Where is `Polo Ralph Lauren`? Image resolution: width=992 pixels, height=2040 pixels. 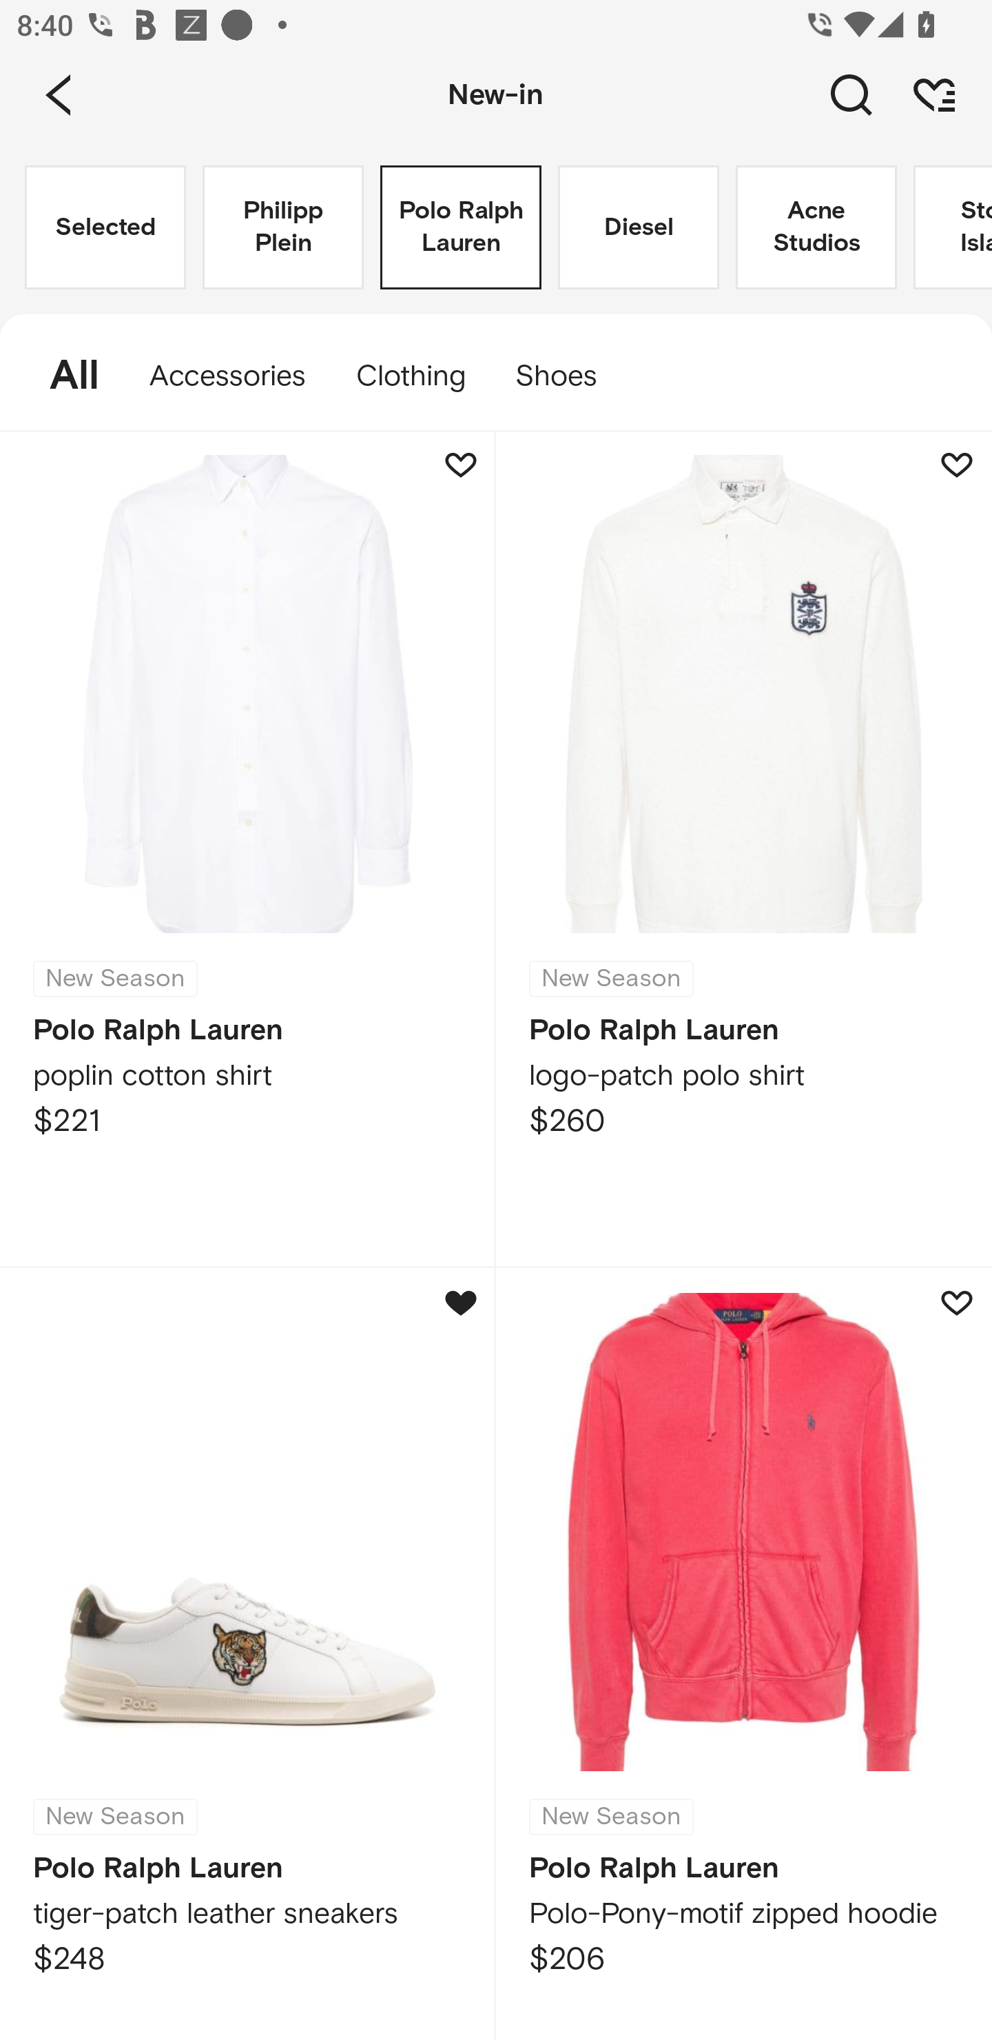
Polo Ralph Lauren is located at coordinates (460, 227).